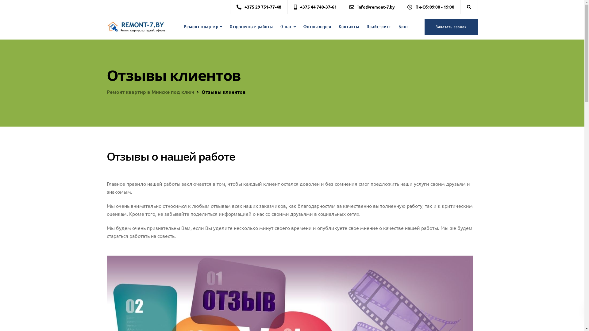 Image resolution: width=589 pixels, height=331 pixels. Describe the element at coordinates (264, 7) in the screenshot. I see `+375 29 751-77-48` at that location.